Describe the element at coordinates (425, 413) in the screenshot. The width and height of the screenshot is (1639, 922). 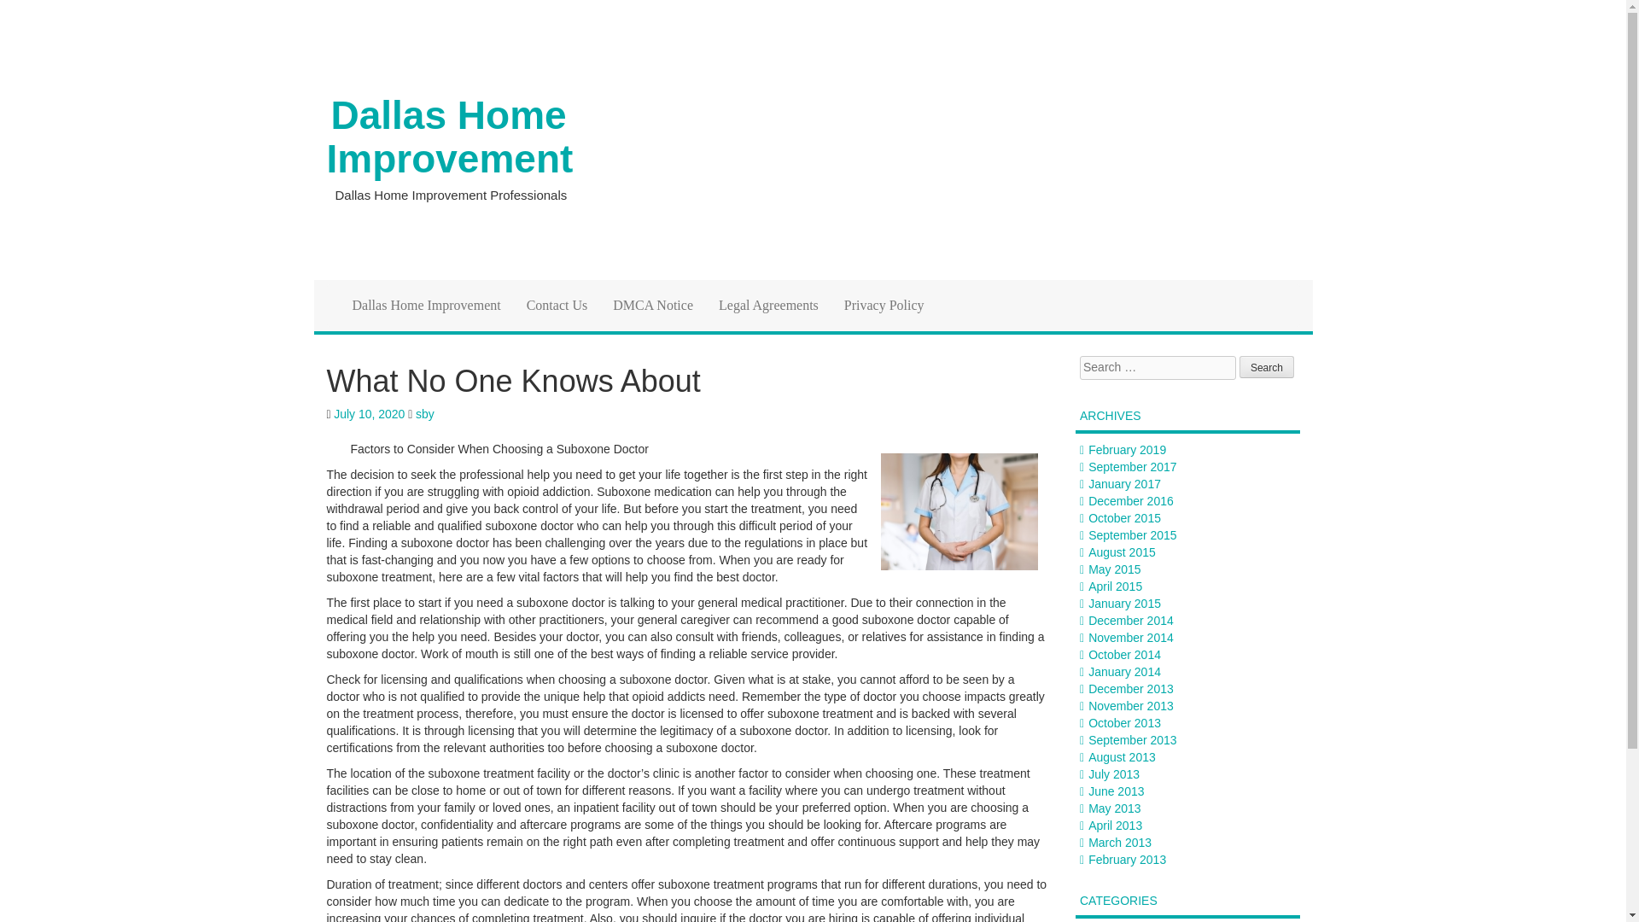
I see `sby` at that location.